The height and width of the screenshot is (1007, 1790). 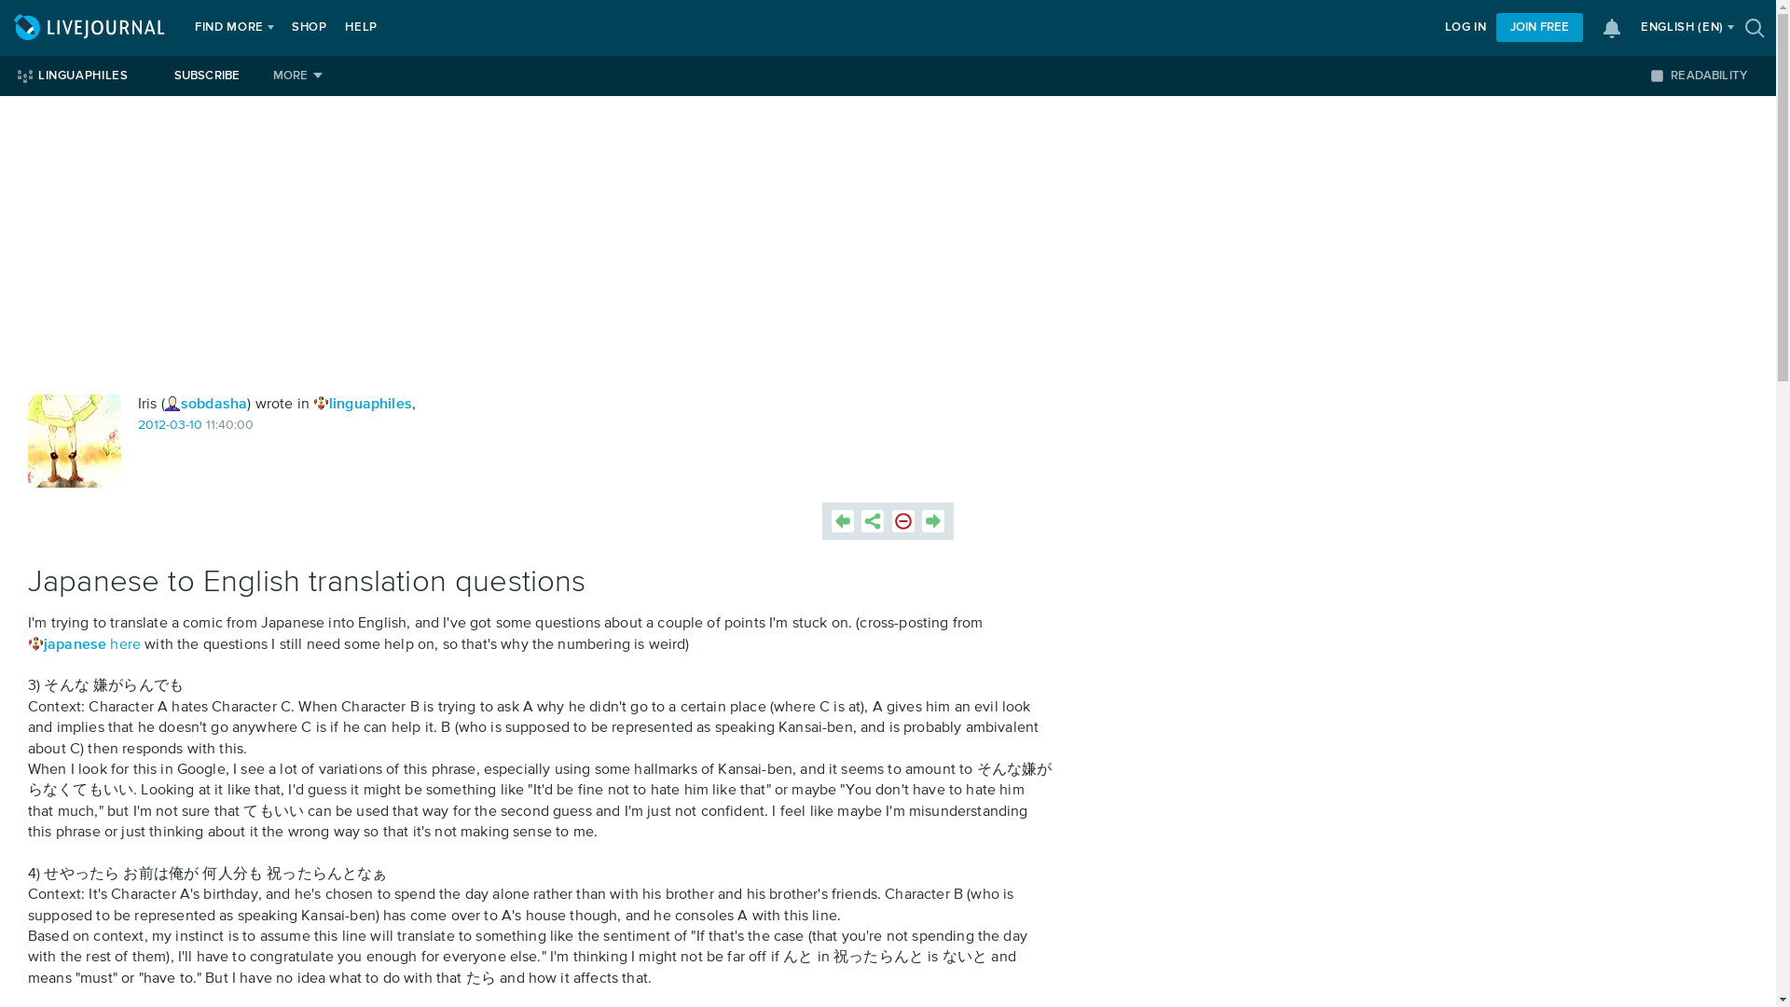 I want to click on Iris: narcissus, so click(x=75, y=440).